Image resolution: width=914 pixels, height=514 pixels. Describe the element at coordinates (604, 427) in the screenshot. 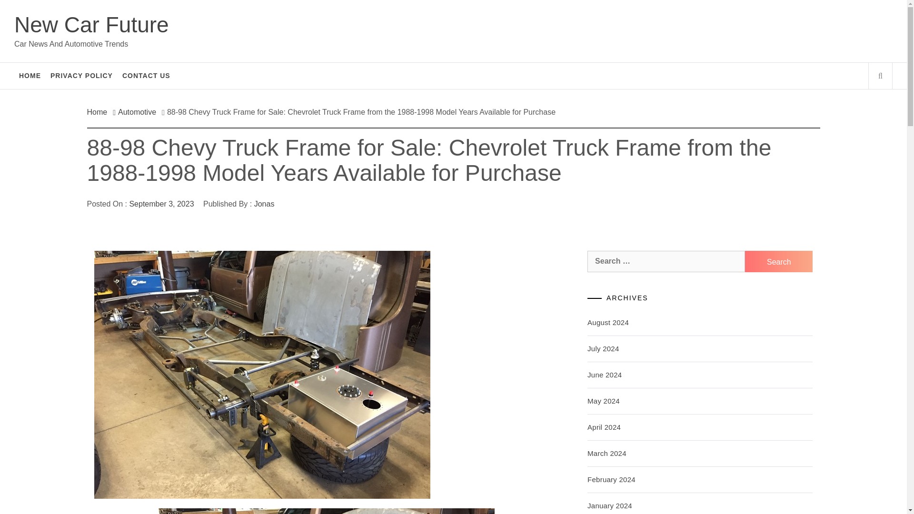

I see `April 2024` at that location.